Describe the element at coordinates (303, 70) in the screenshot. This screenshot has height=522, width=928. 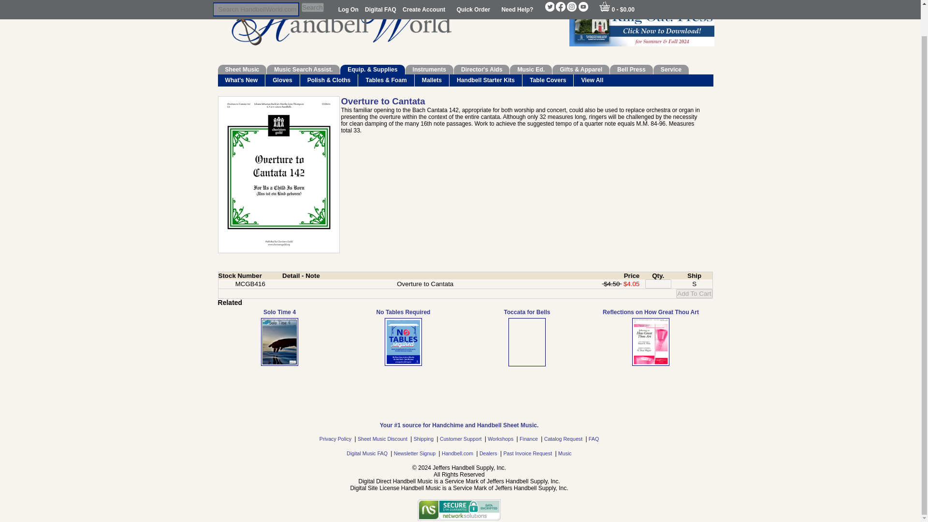
I see `Music Search Assist.` at that location.